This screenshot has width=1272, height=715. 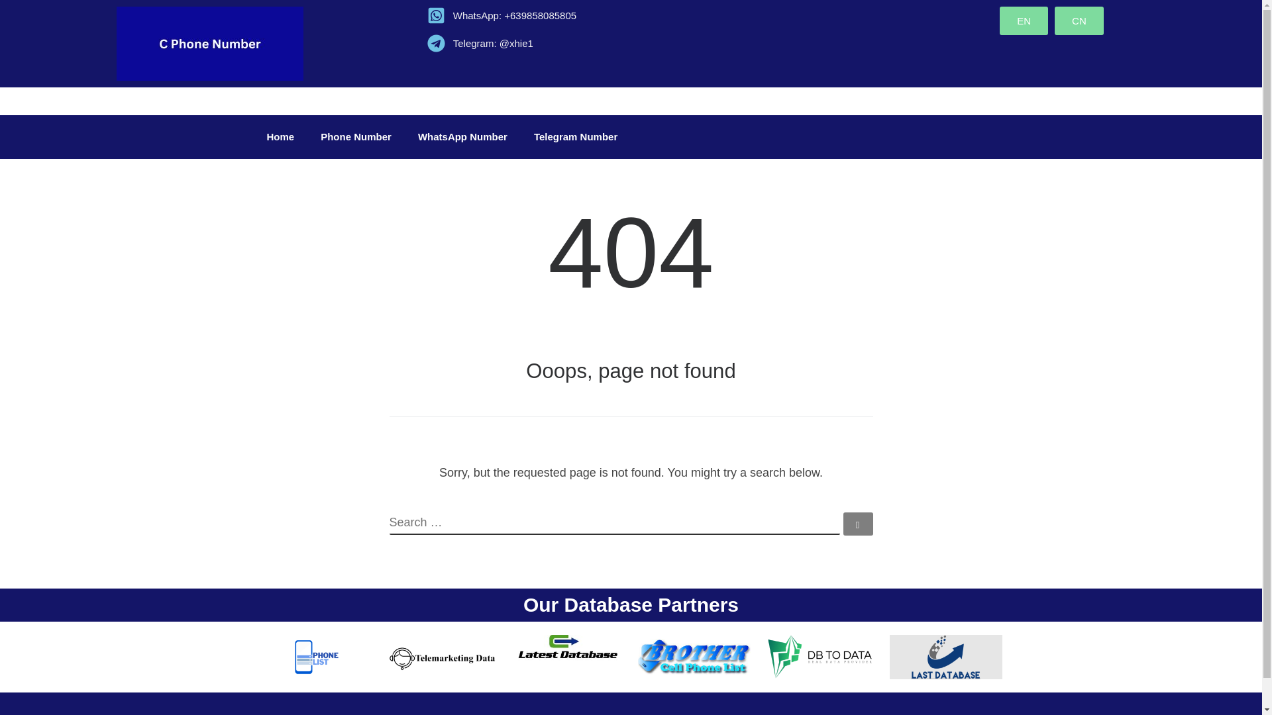 I want to click on Phone Number, so click(x=356, y=136).